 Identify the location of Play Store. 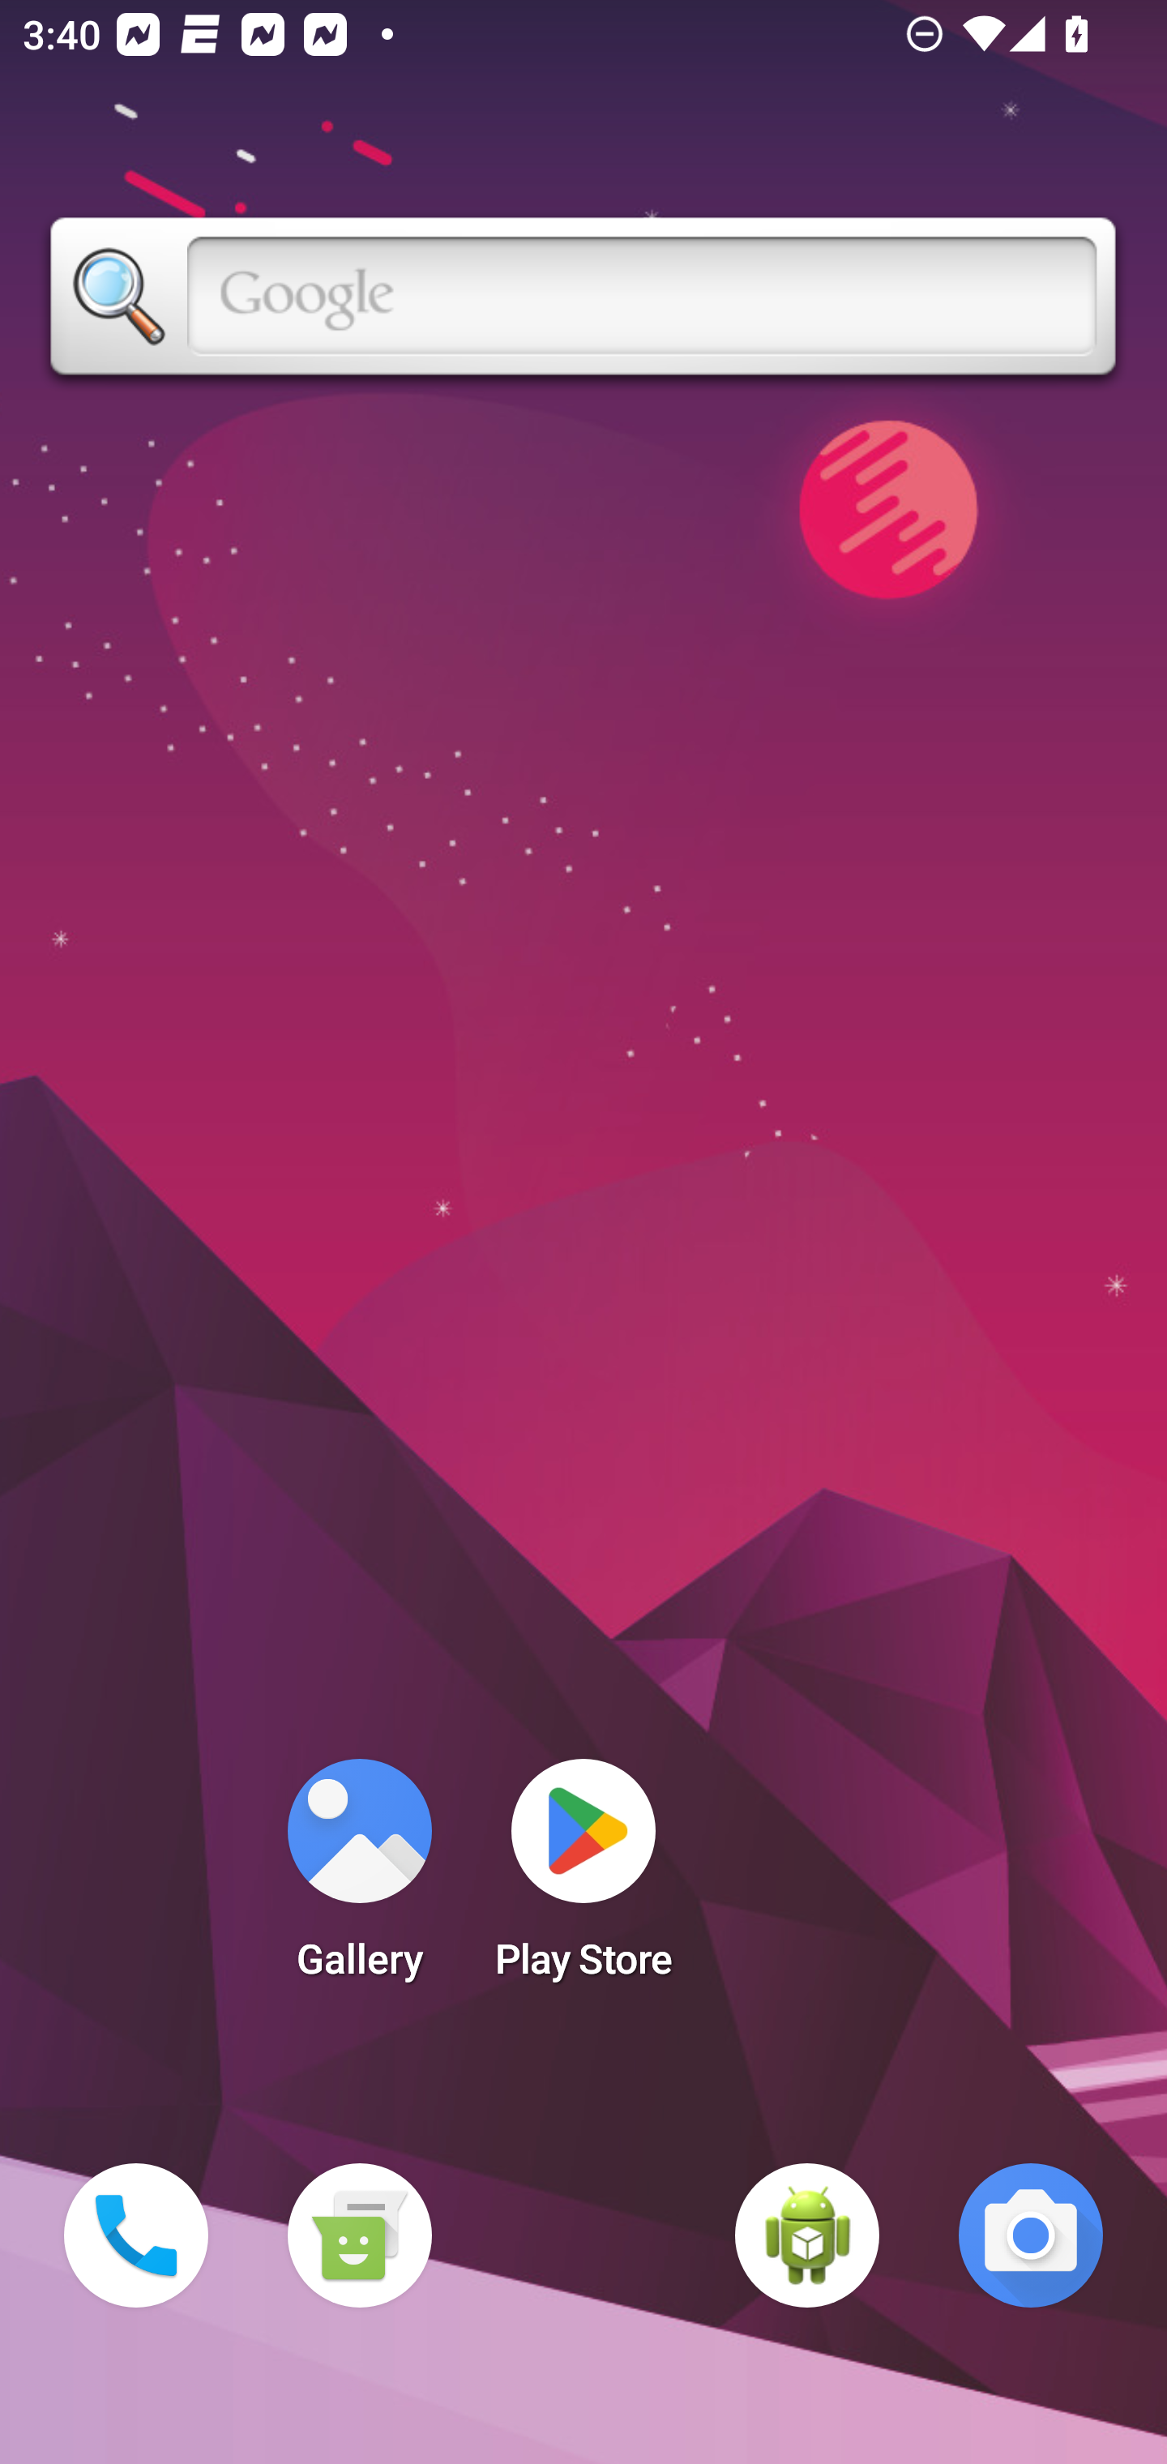
(583, 1879).